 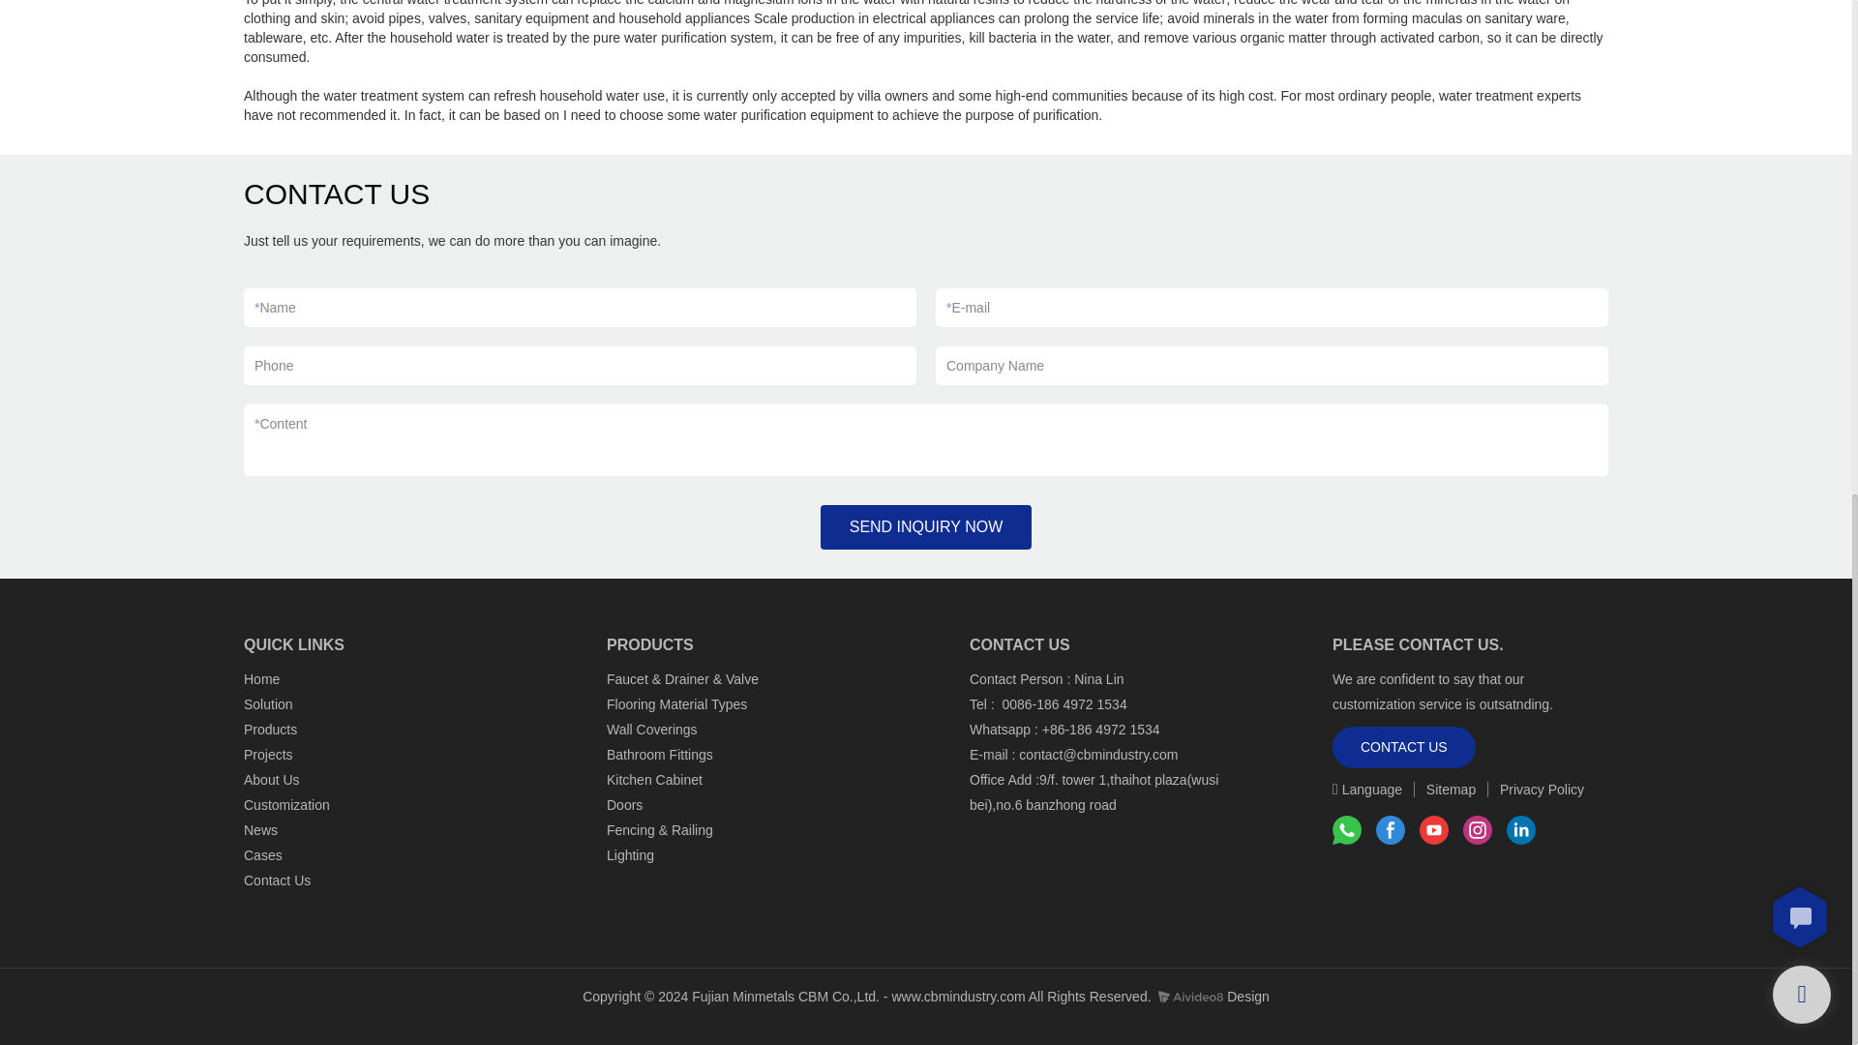 What do you see at coordinates (261, 679) in the screenshot?
I see `Home` at bounding box center [261, 679].